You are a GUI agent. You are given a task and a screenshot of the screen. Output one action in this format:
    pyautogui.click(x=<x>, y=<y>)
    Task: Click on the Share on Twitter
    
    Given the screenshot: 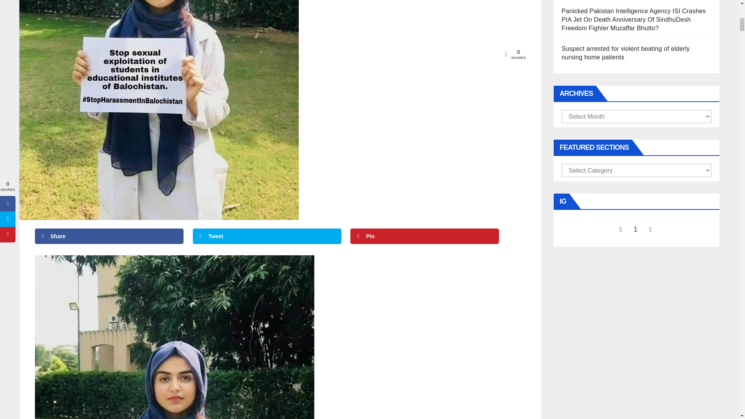 What is the action you would take?
    pyautogui.click(x=267, y=236)
    